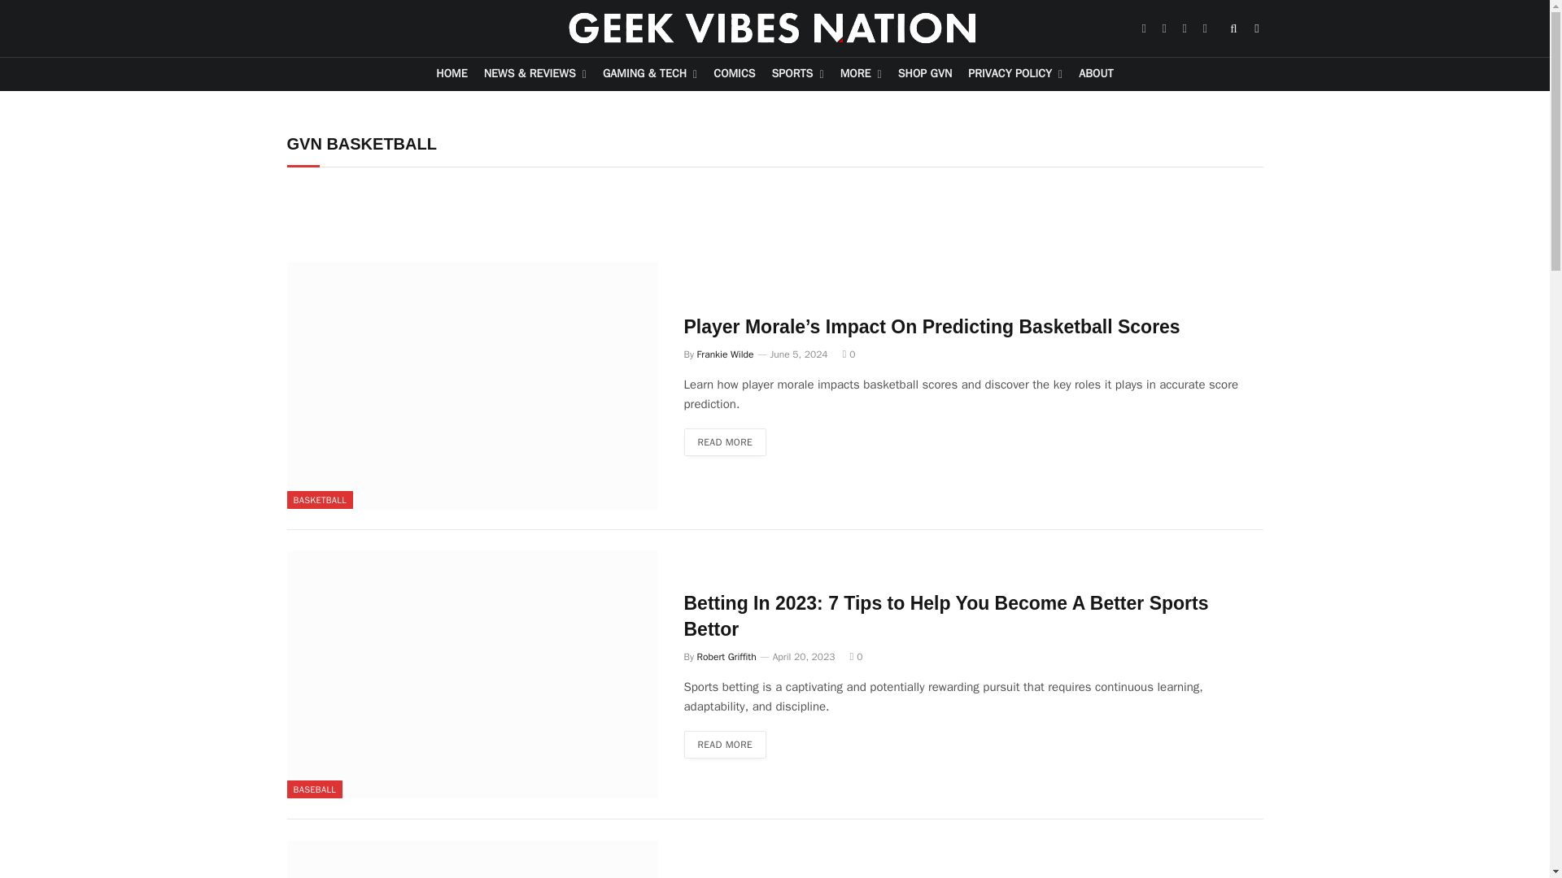 This screenshot has height=878, width=1562. Describe the element at coordinates (726, 657) in the screenshot. I see `Posts by Robert Griffith` at that location.